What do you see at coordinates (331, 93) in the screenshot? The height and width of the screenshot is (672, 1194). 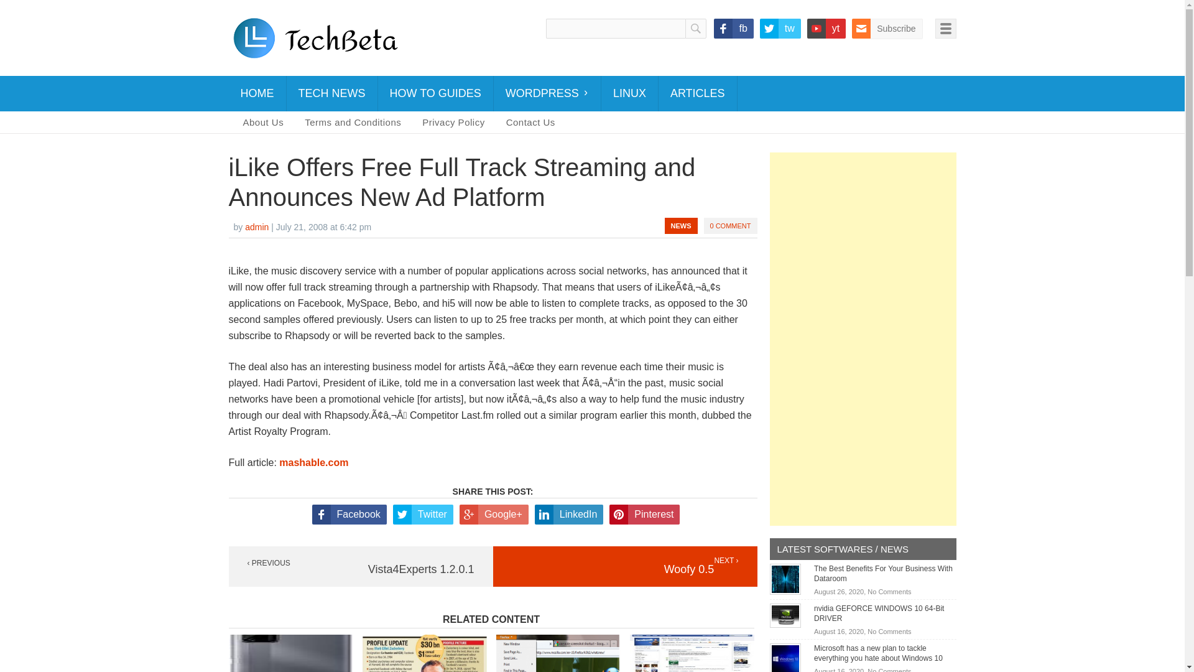 I see `TECH NEWS` at bounding box center [331, 93].